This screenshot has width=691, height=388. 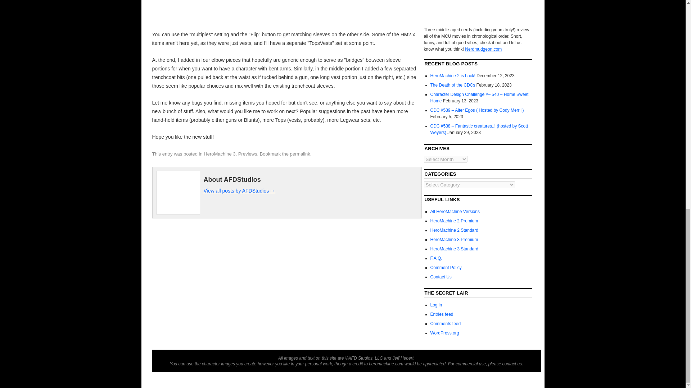 What do you see at coordinates (220, 154) in the screenshot?
I see `HeroMachine 3` at bounding box center [220, 154].